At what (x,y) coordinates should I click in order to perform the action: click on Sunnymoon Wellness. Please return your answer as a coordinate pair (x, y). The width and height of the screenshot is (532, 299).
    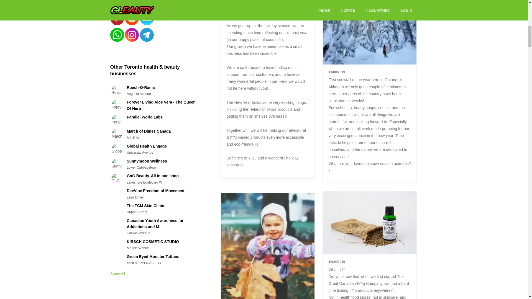
    Looking at the image, I should click on (147, 161).